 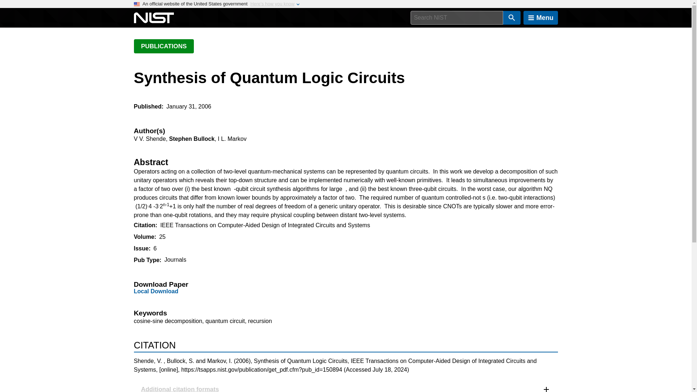 What do you see at coordinates (154, 18) in the screenshot?
I see `National Institute of Standards and Technology` at bounding box center [154, 18].